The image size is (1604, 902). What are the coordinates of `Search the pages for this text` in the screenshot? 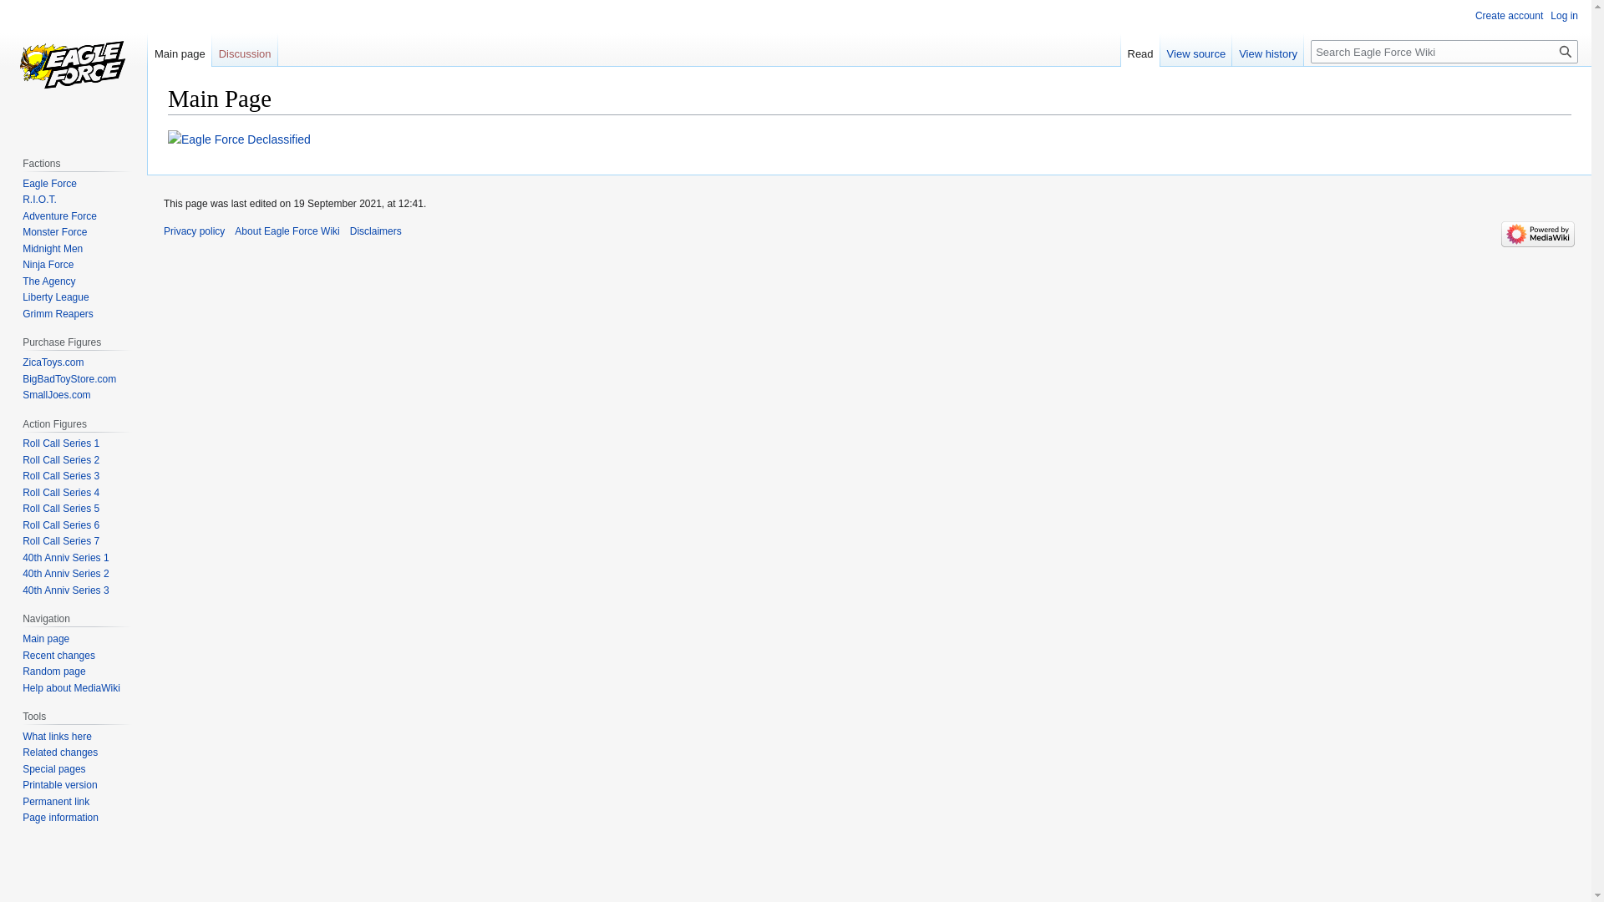 It's located at (1566, 52).